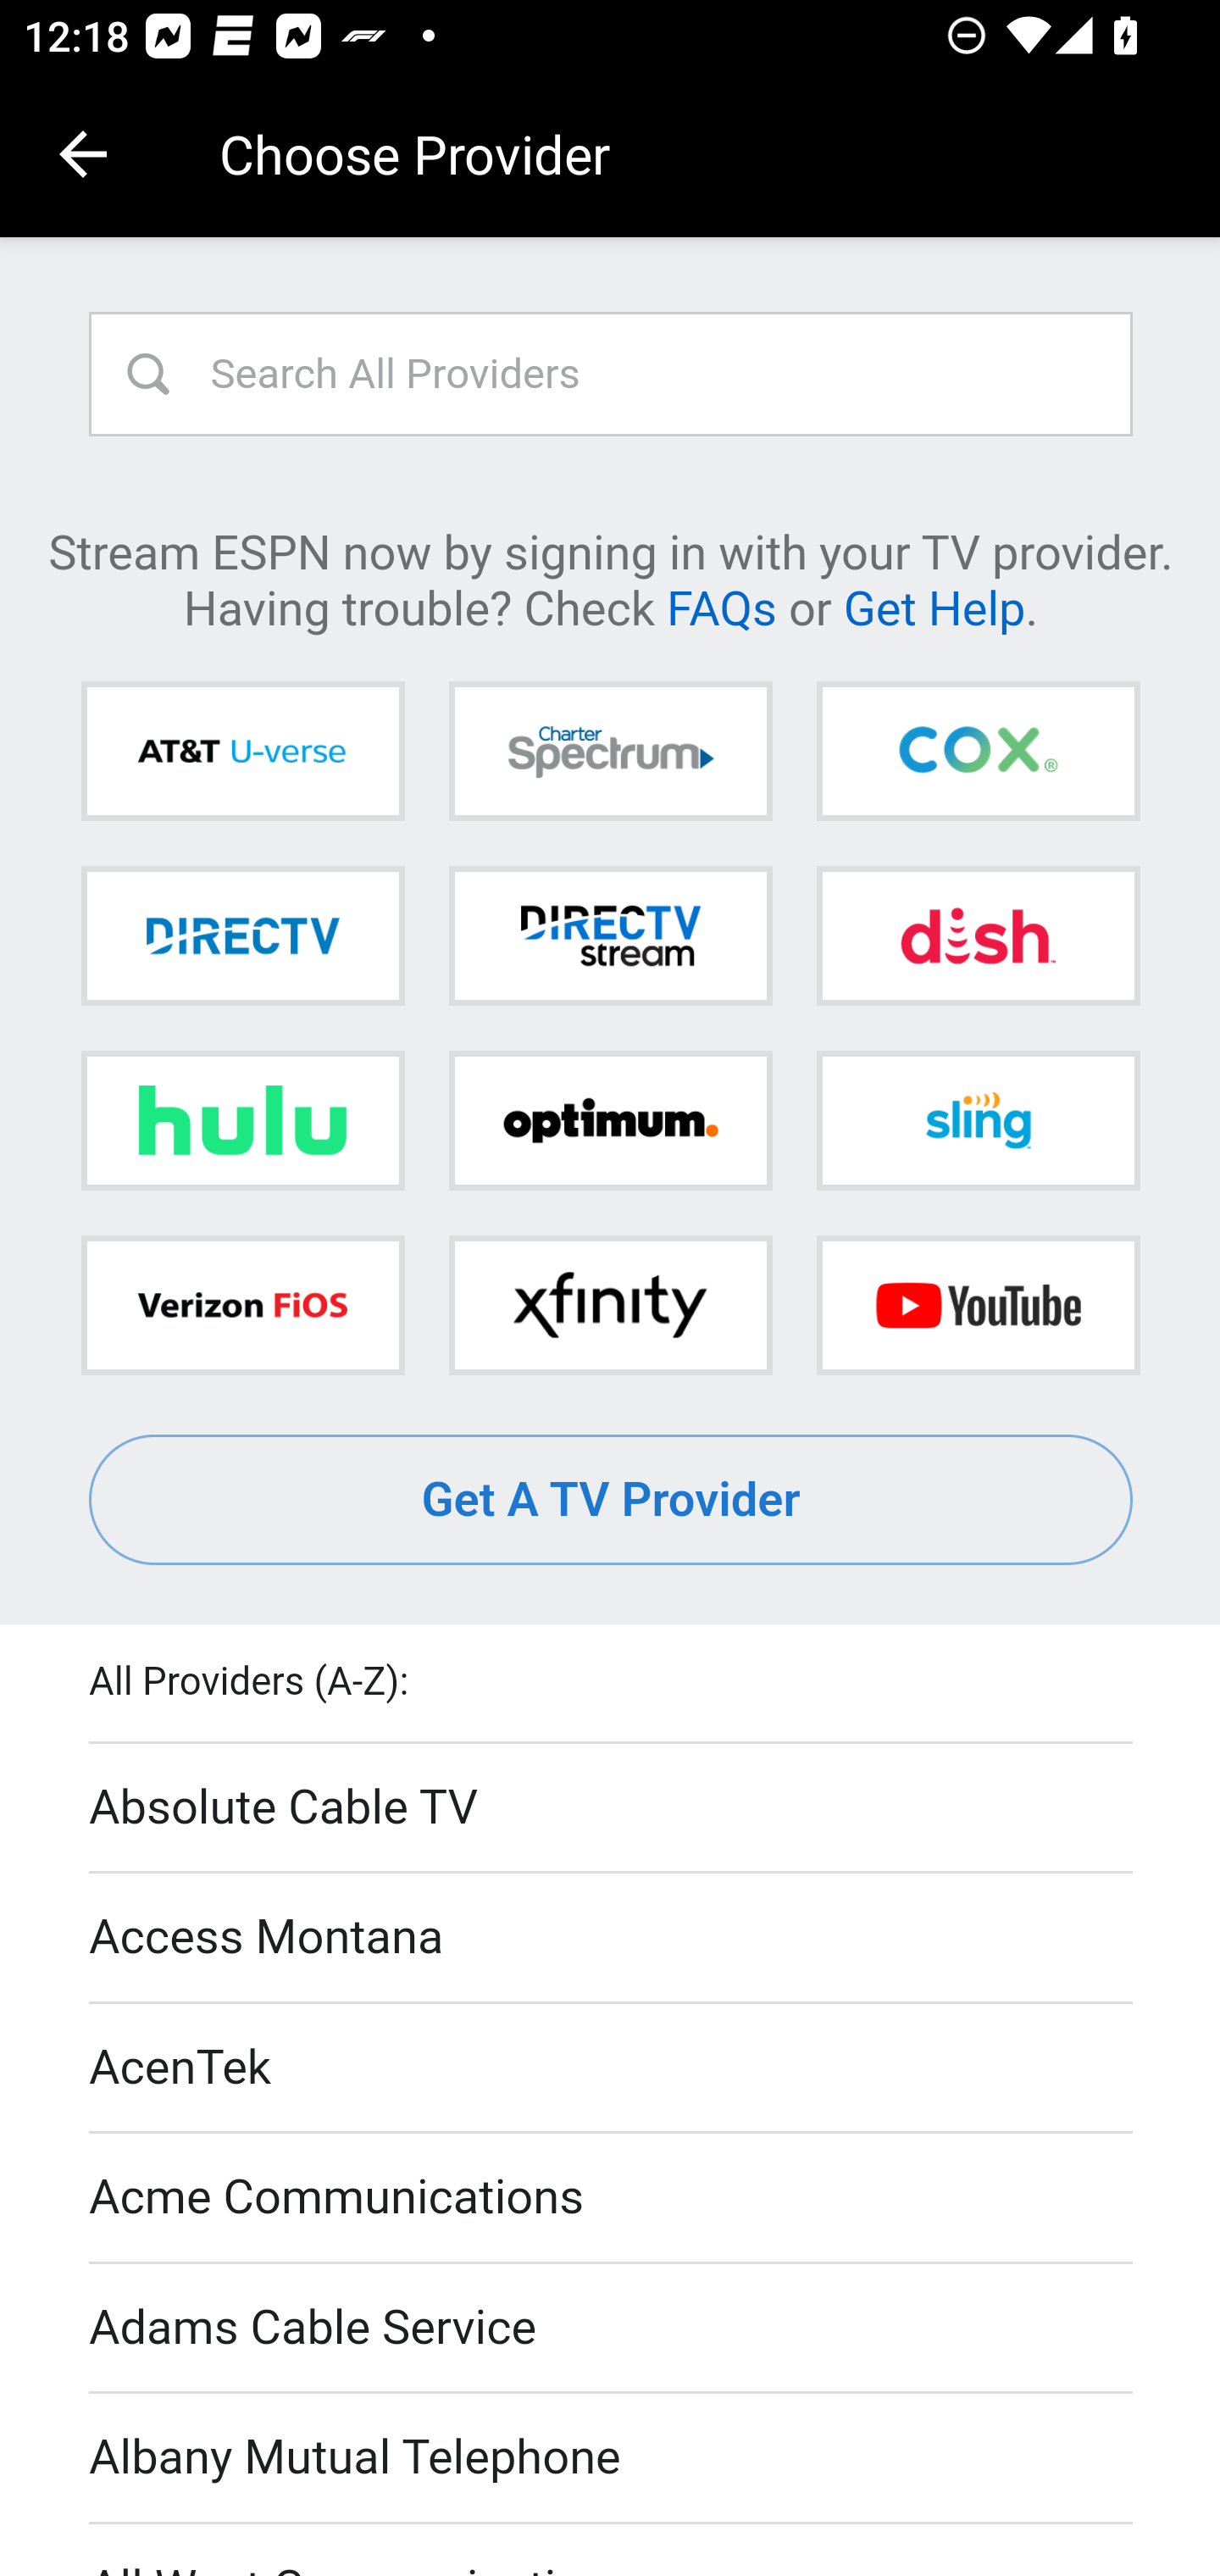  I want to click on AT&T U-verse, so click(242, 752).